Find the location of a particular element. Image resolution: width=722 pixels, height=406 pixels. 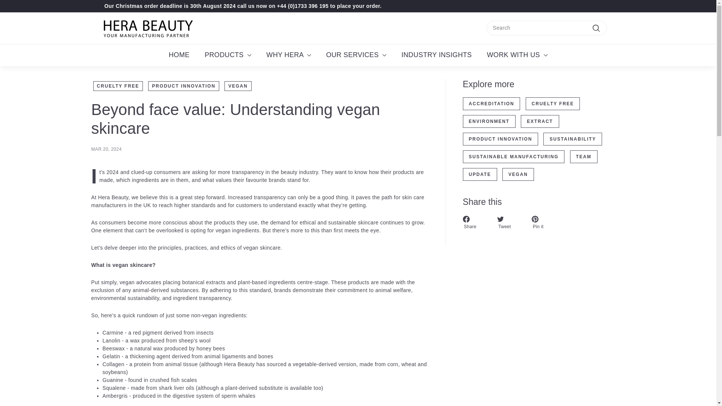

Tweet on Twitter is located at coordinates (511, 223).